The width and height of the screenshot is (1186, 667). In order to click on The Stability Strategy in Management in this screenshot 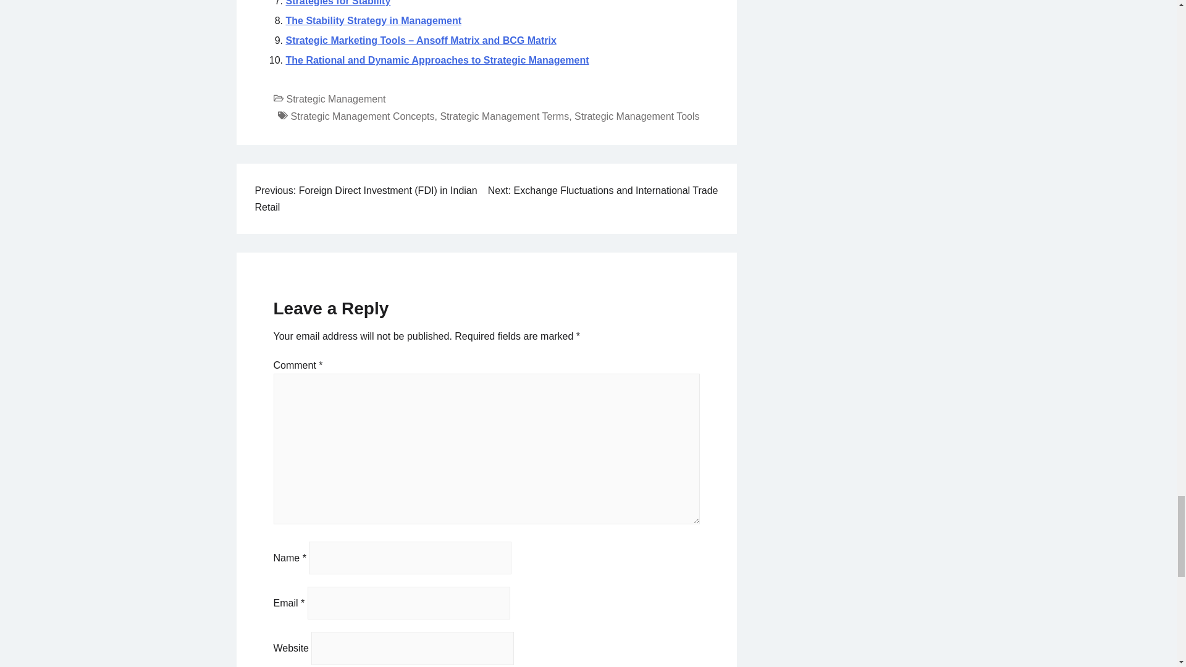, I will do `click(373, 20)`.